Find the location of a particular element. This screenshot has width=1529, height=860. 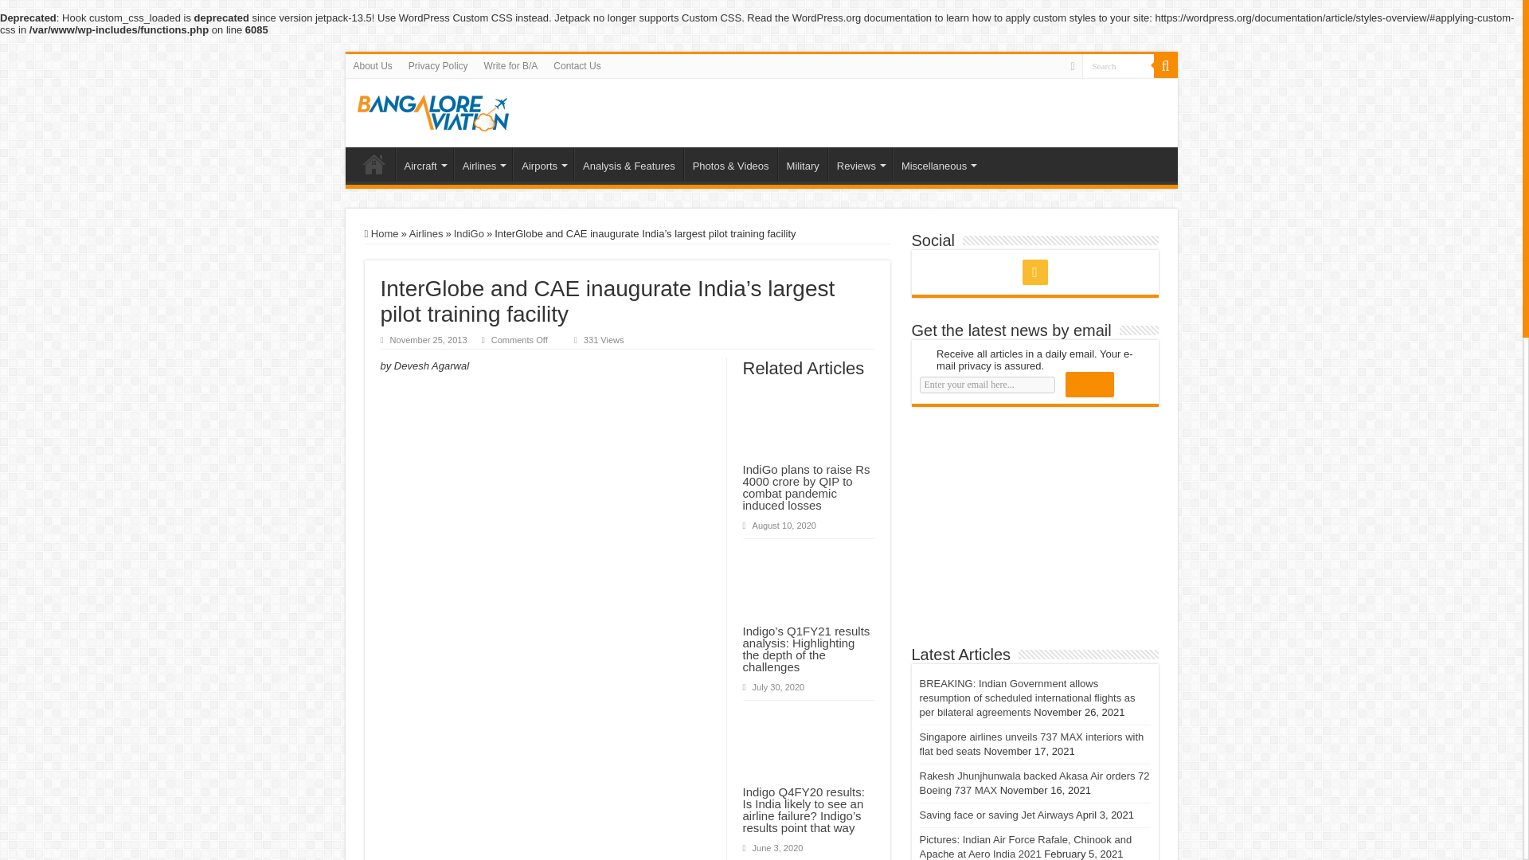

Search is located at coordinates (1116, 65).